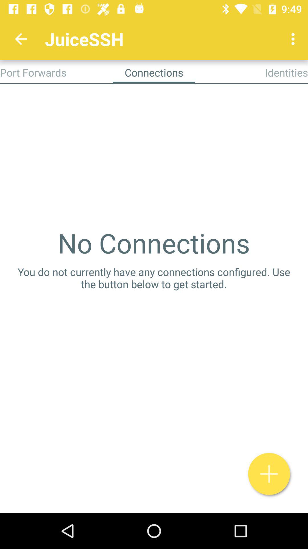 Image resolution: width=308 pixels, height=549 pixels. What do you see at coordinates (154, 278) in the screenshot?
I see `open the you do not icon` at bounding box center [154, 278].